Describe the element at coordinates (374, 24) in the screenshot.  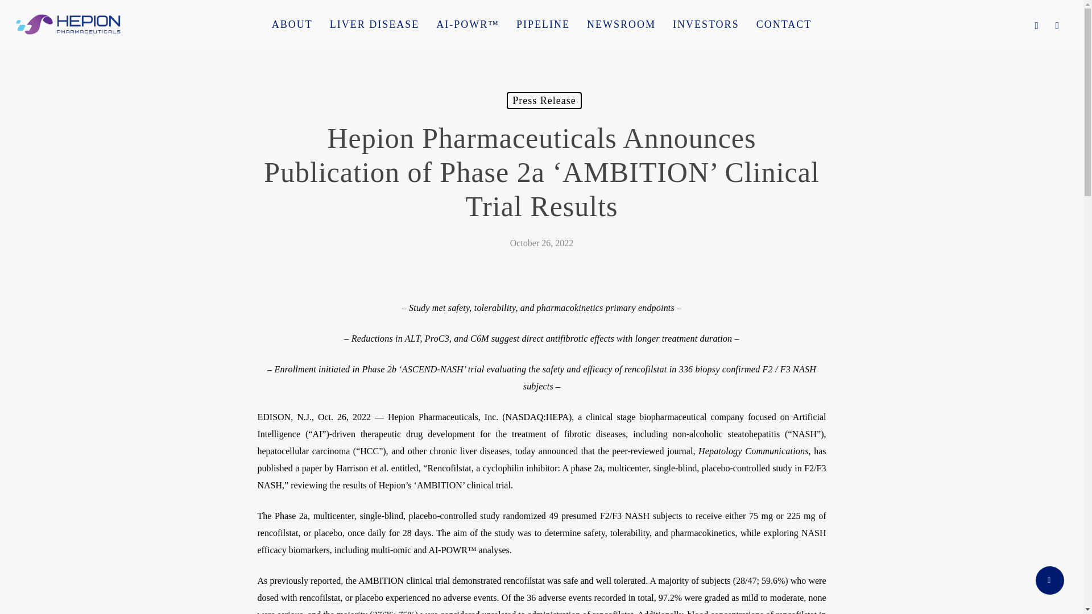
I see `LIVER DISEASE` at that location.